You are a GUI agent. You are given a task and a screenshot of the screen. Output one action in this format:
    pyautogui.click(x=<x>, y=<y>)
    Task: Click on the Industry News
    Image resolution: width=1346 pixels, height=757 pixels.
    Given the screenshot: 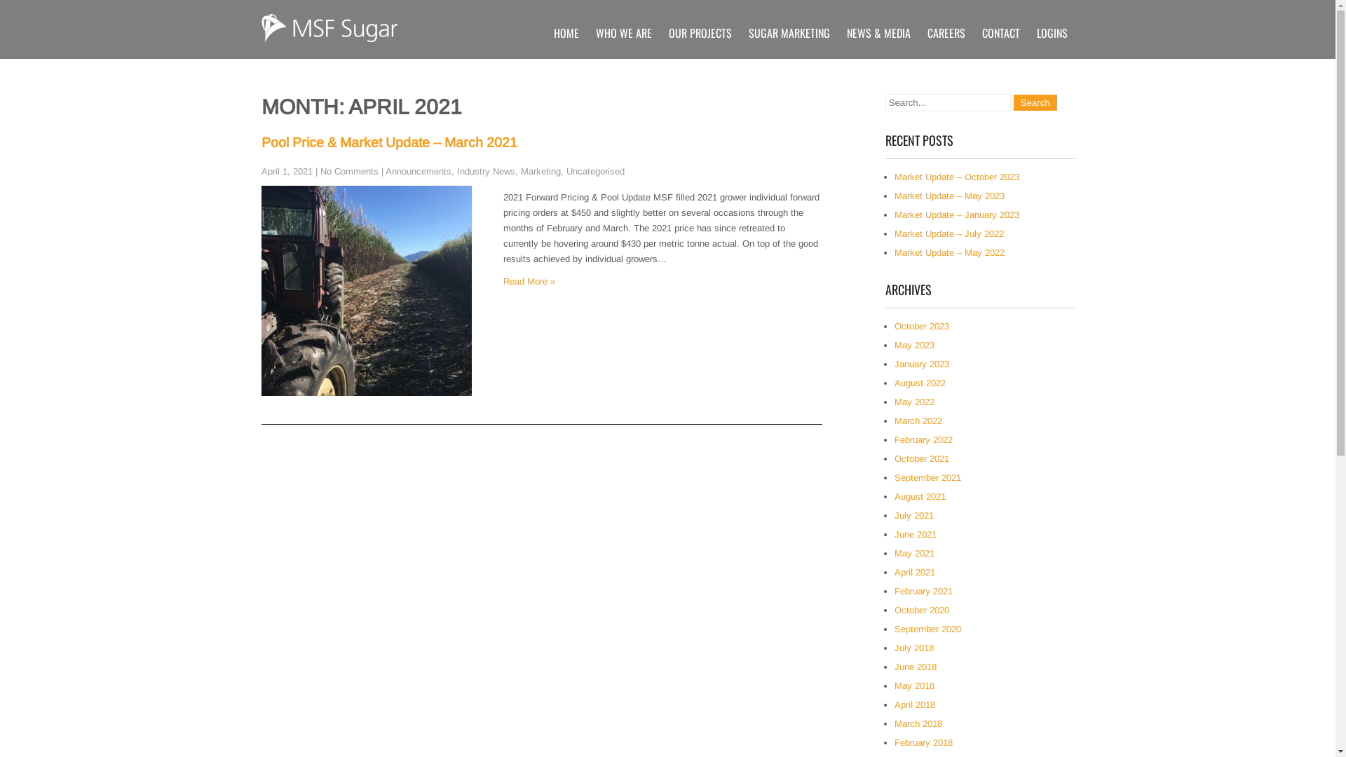 What is the action you would take?
    pyautogui.click(x=487, y=171)
    